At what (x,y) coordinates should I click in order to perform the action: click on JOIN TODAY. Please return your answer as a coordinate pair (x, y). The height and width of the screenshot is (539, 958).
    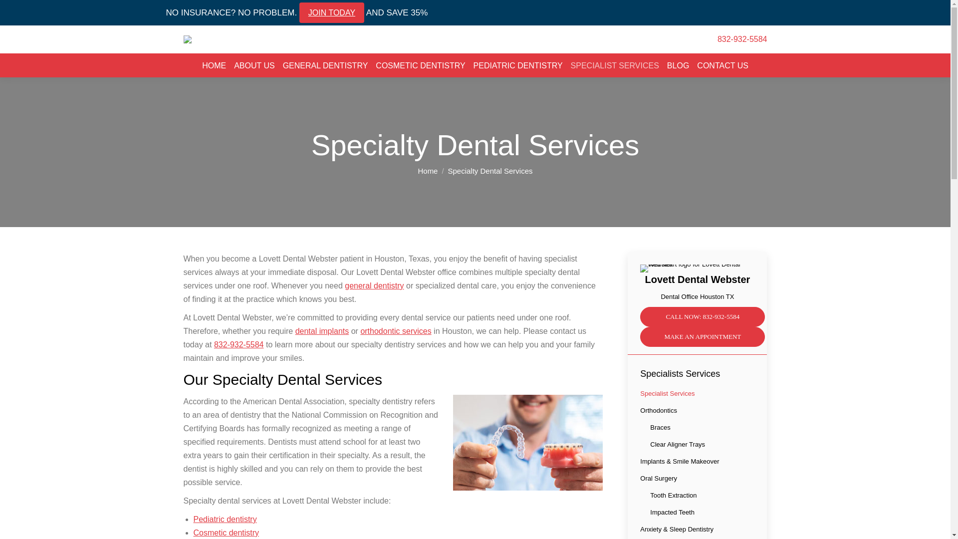
    Looking at the image, I should click on (331, 13).